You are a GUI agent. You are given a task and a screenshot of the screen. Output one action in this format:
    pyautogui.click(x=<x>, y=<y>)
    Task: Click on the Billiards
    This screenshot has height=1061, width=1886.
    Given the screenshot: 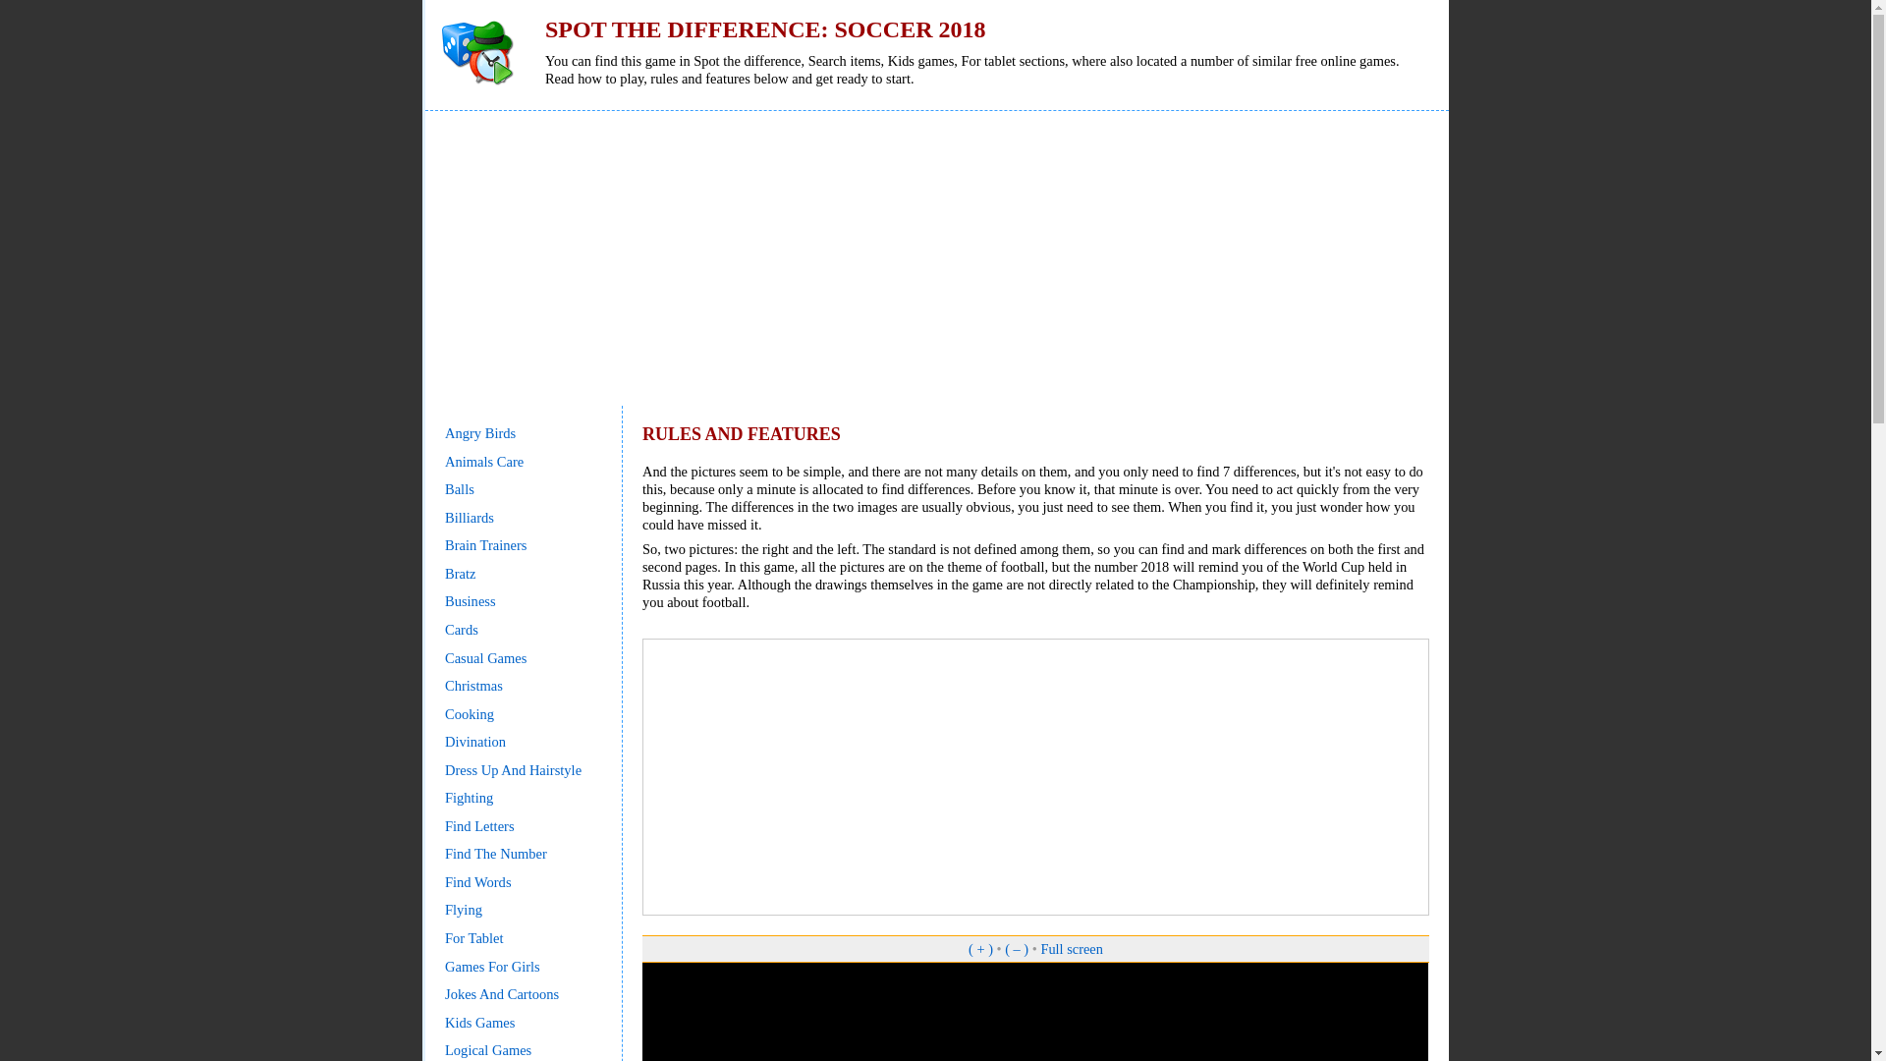 What is the action you would take?
    pyautogui.click(x=470, y=517)
    